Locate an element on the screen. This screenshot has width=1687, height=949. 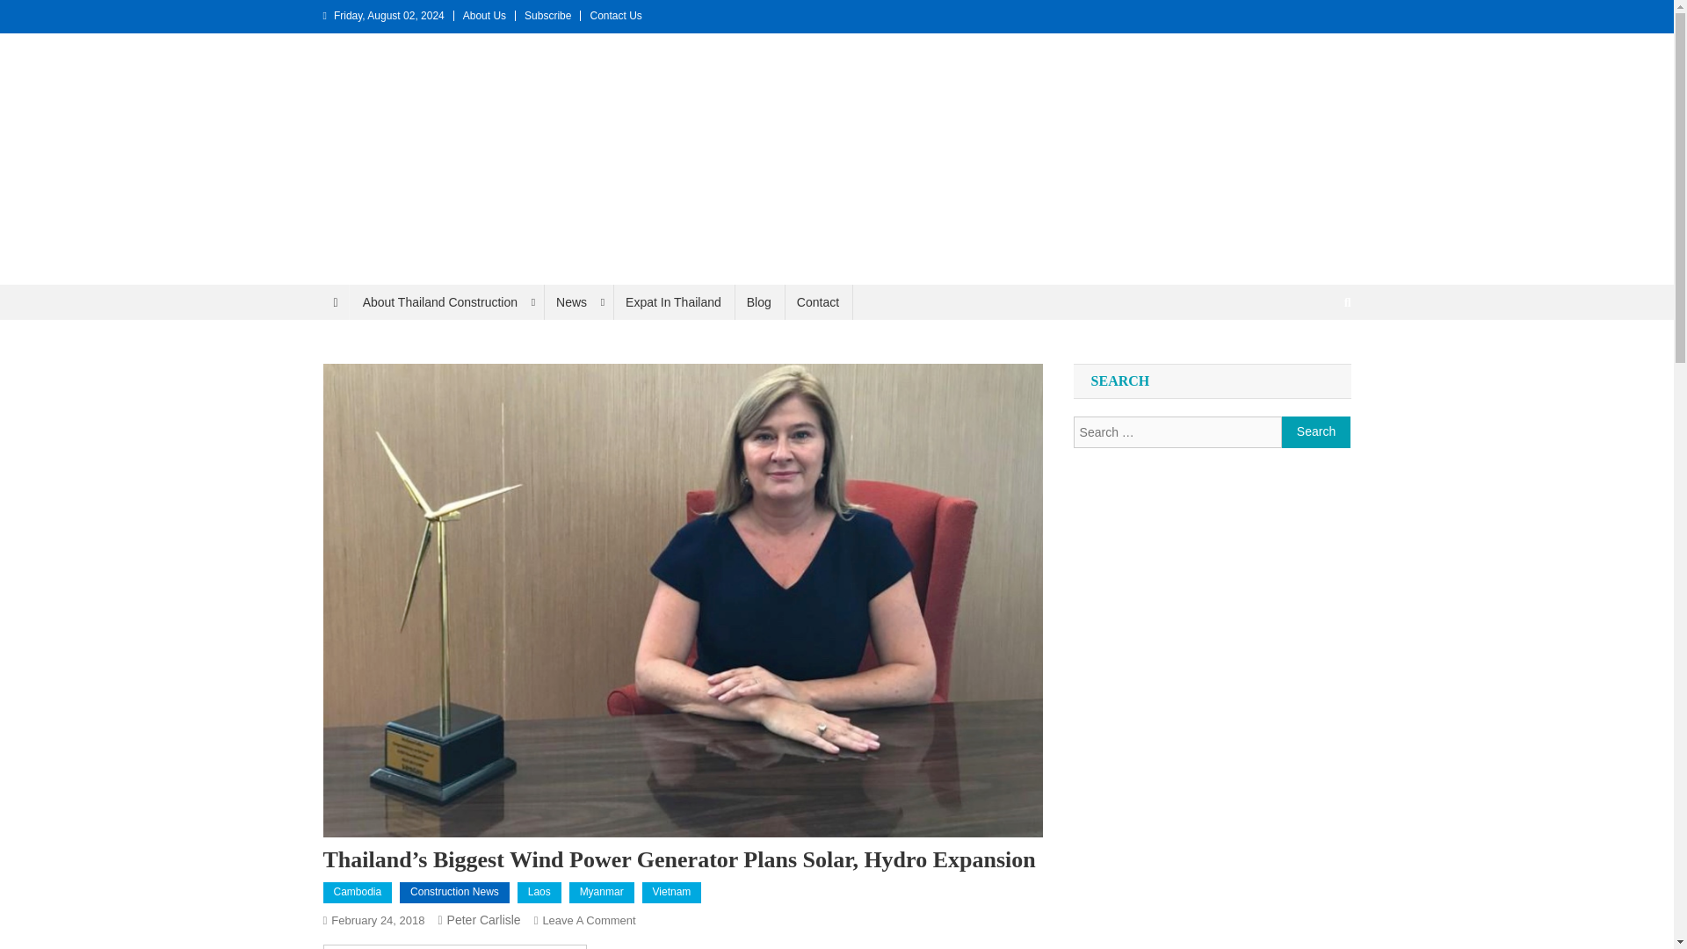
About Thailand Construction is located at coordinates (446, 302).